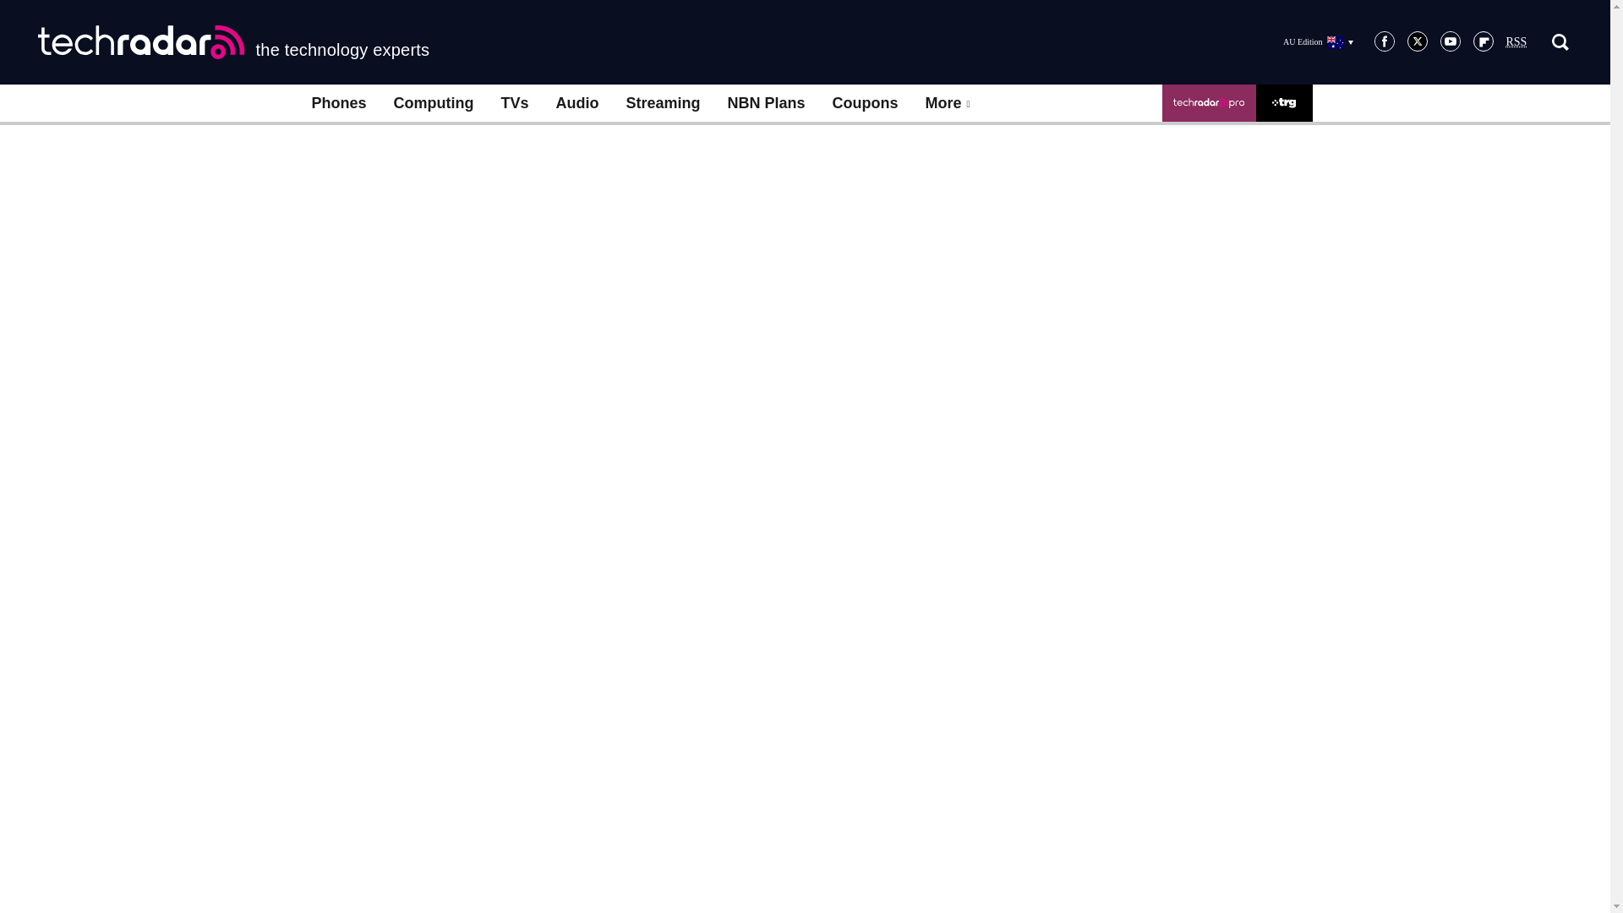 The height and width of the screenshot is (913, 1623). What do you see at coordinates (1317, 41) in the screenshot?
I see `AU Edition` at bounding box center [1317, 41].